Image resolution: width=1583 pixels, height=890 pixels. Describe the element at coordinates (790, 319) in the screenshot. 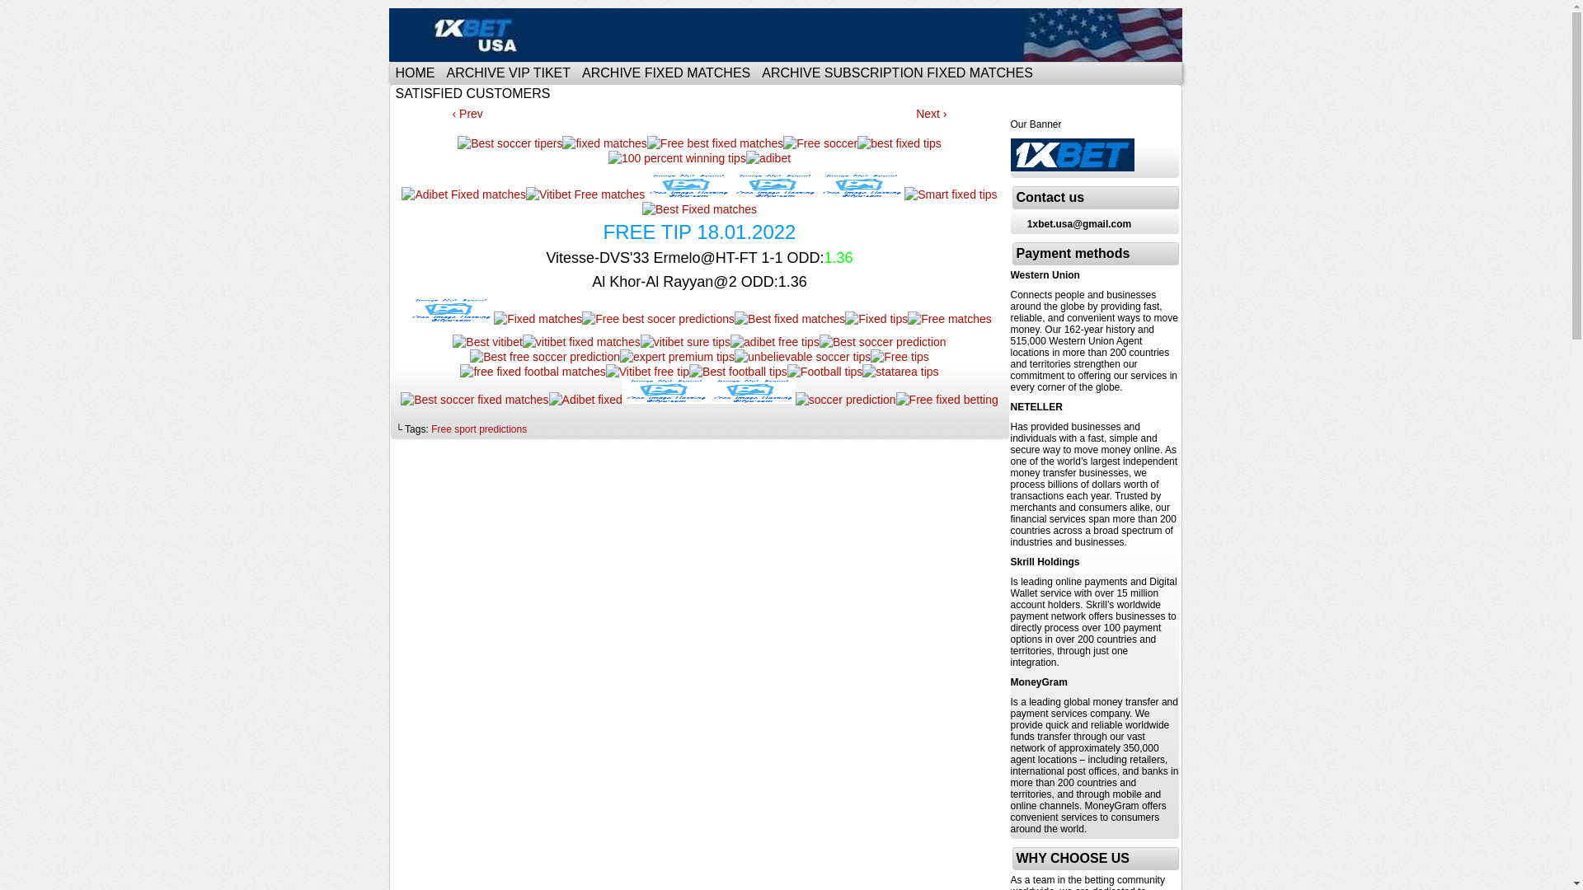

I see `Best fixed matches` at that location.